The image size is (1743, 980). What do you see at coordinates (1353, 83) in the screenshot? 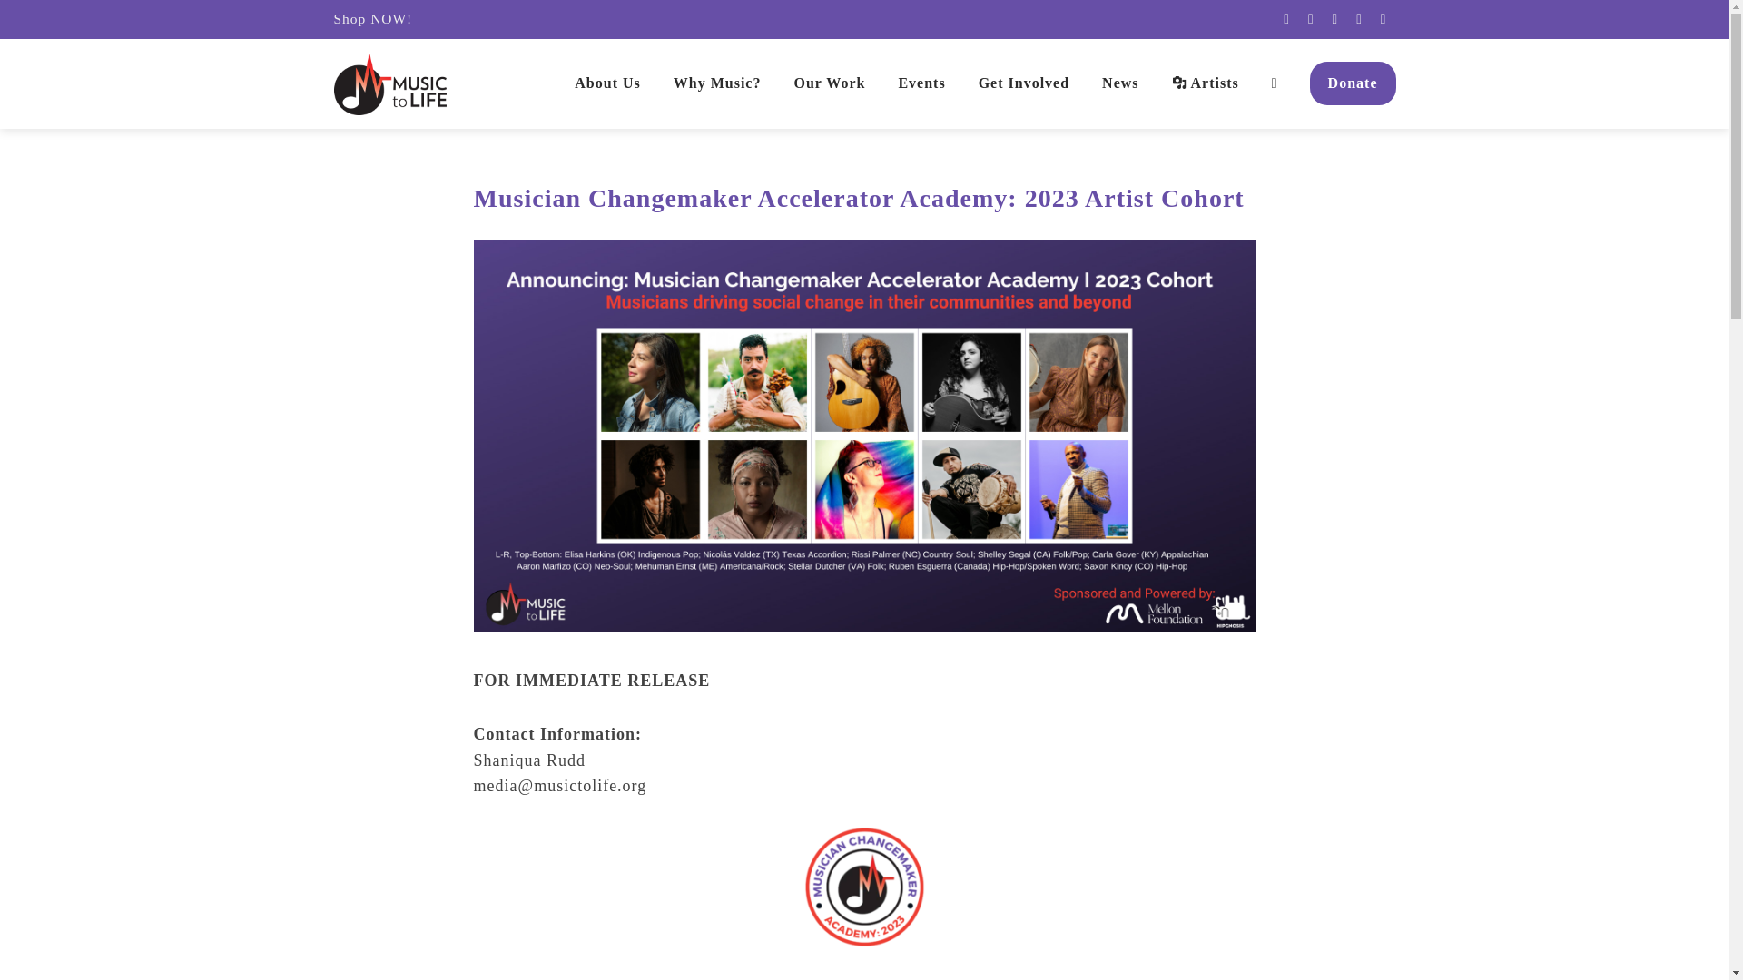
I see `Donate` at bounding box center [1353, 83].